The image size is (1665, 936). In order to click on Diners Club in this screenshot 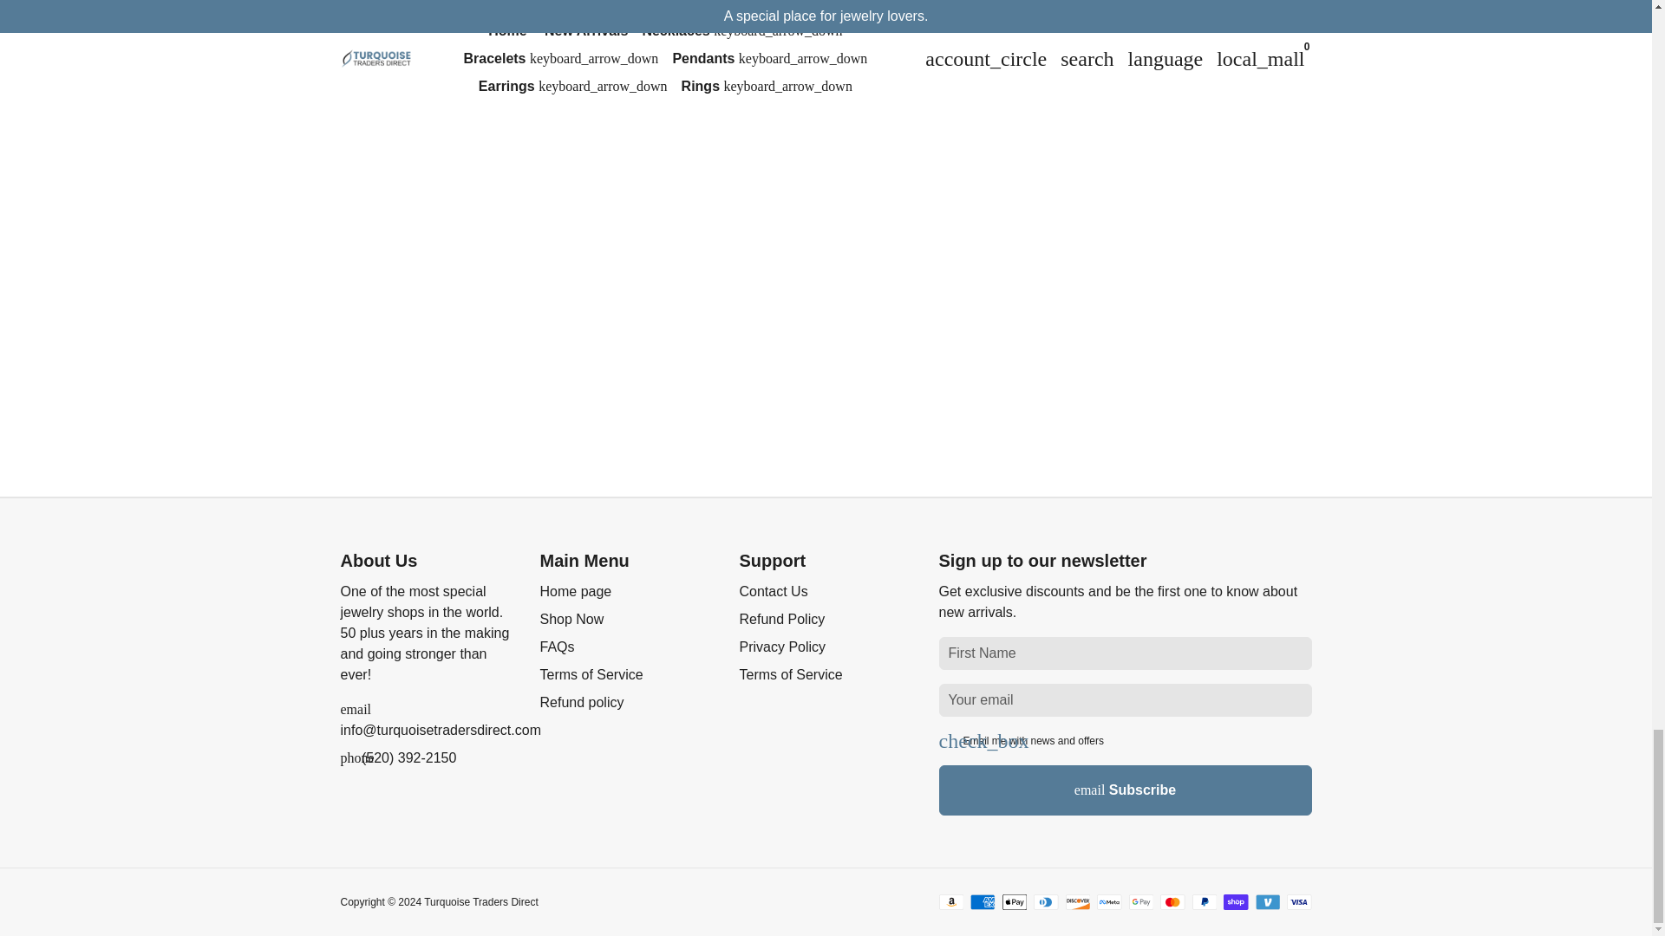, I will do `click(1046, 901)`.